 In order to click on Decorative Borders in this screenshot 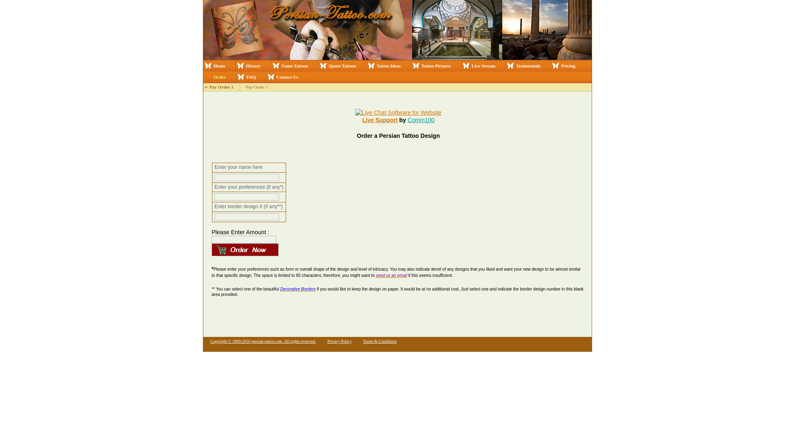, I will do `click(298, 289)`.